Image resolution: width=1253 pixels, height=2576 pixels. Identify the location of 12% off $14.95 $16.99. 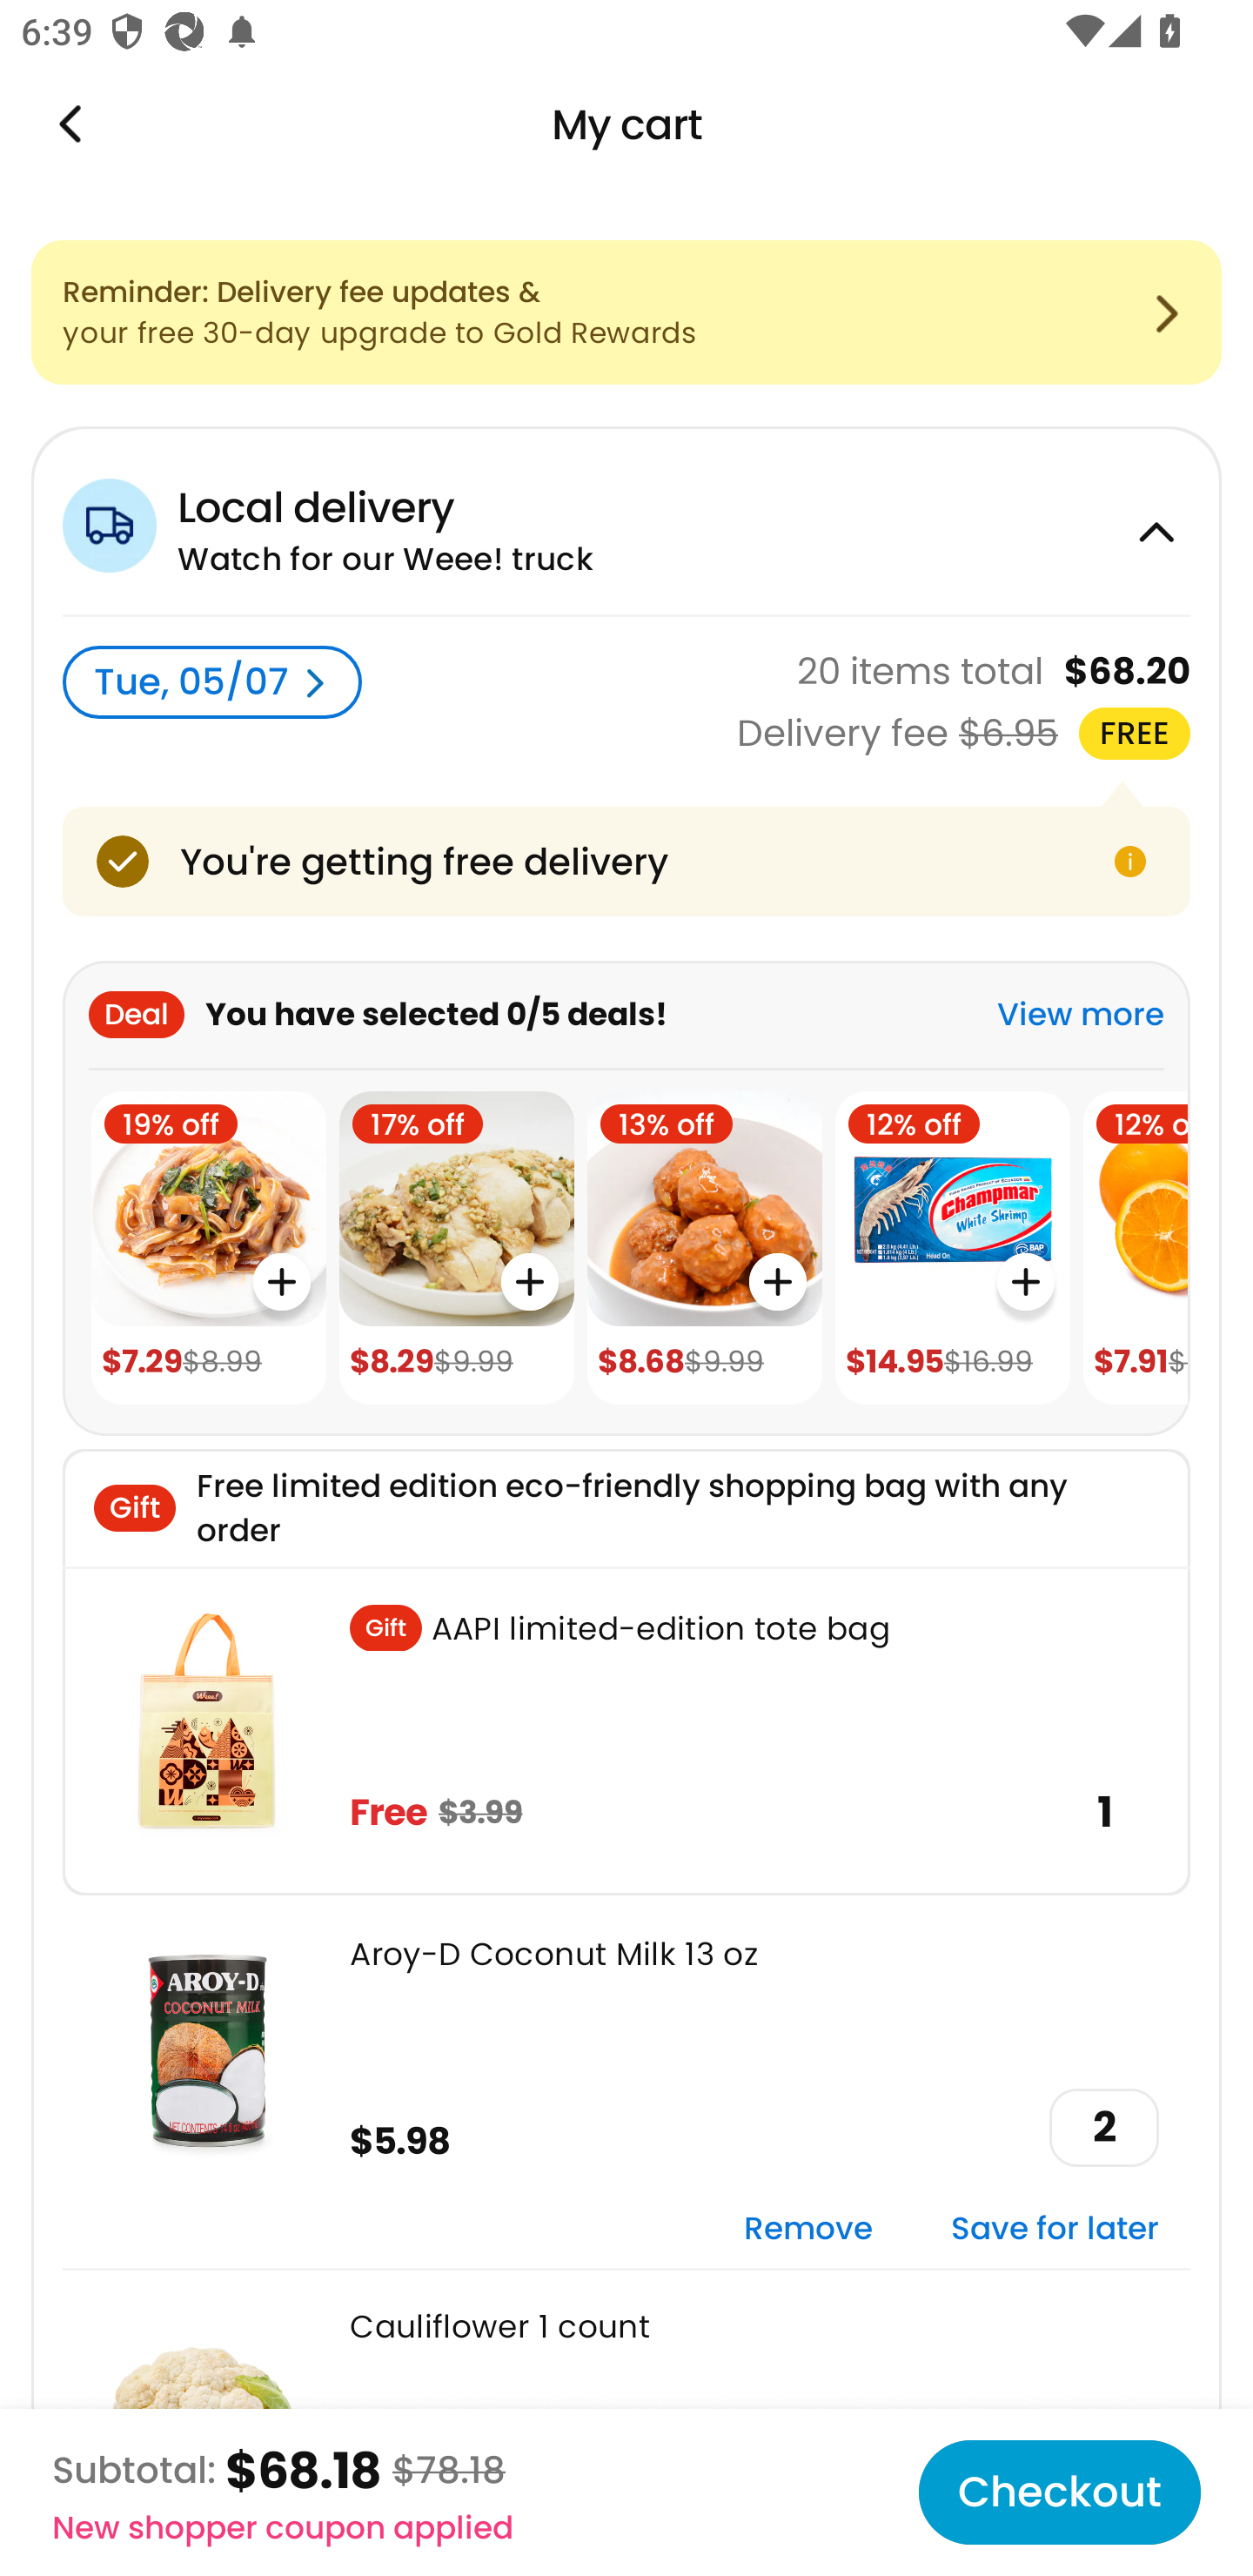
(952, 1248).